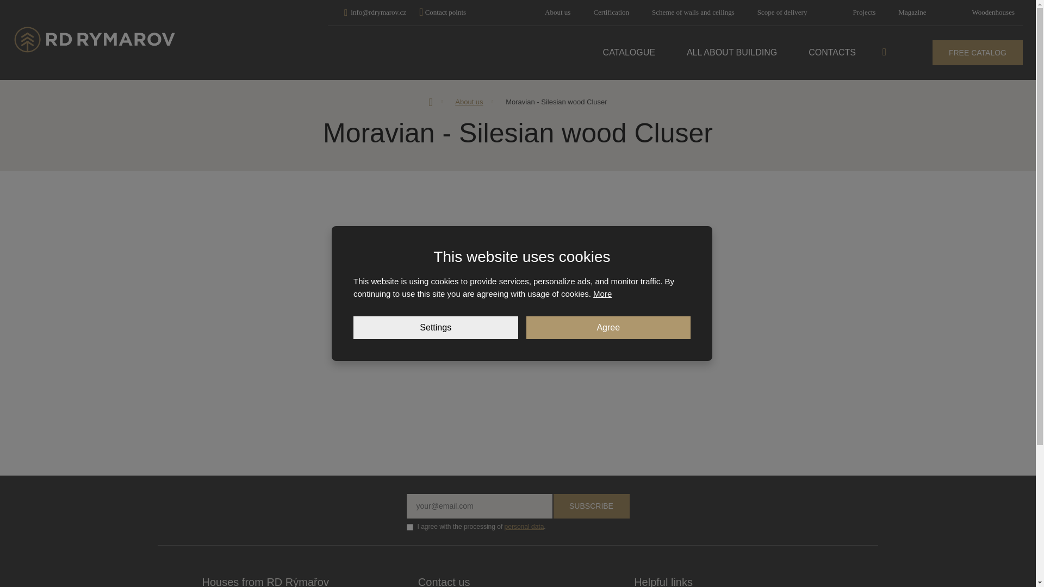 The height and width of the screenshot is (587, 1044). Describe the element at coordinates (863, 12) in the screenshot. I see `Projects` at that location.